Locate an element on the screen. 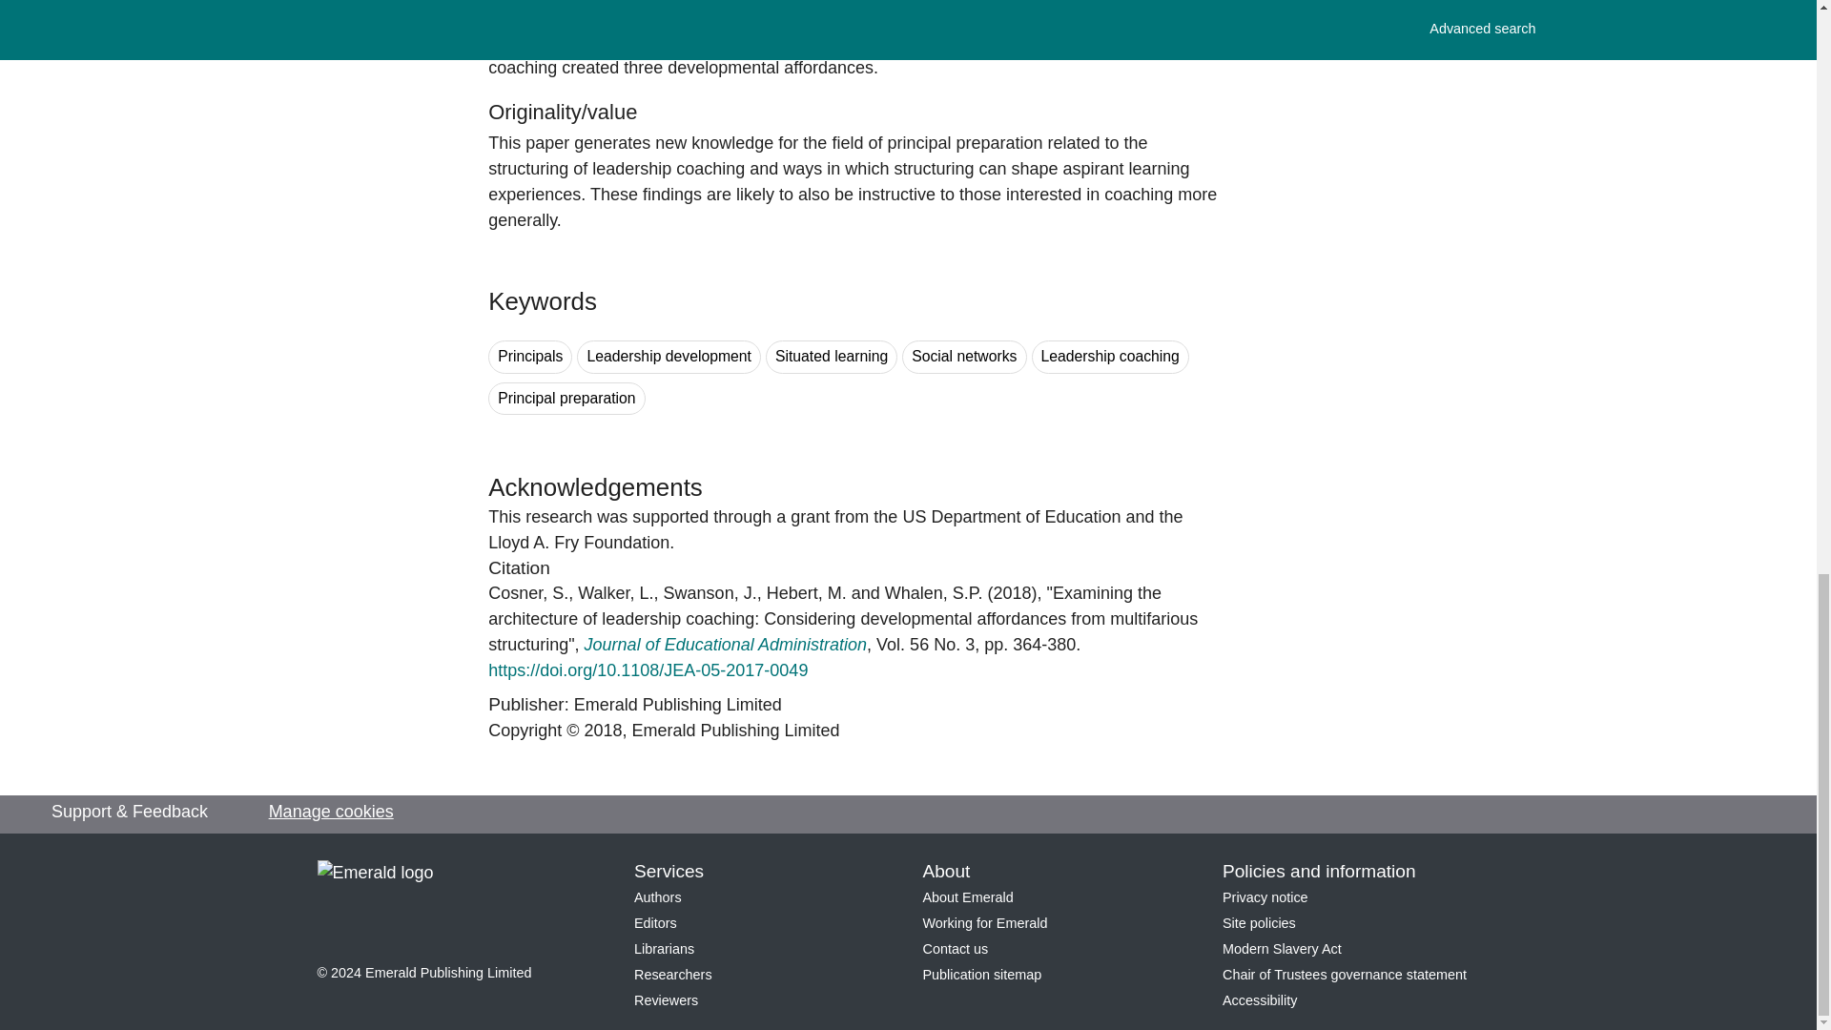 Image resolution: width=1831 pixels, height=1030 pixels. Whalen, S.P. is located at coordinates (934, 593).